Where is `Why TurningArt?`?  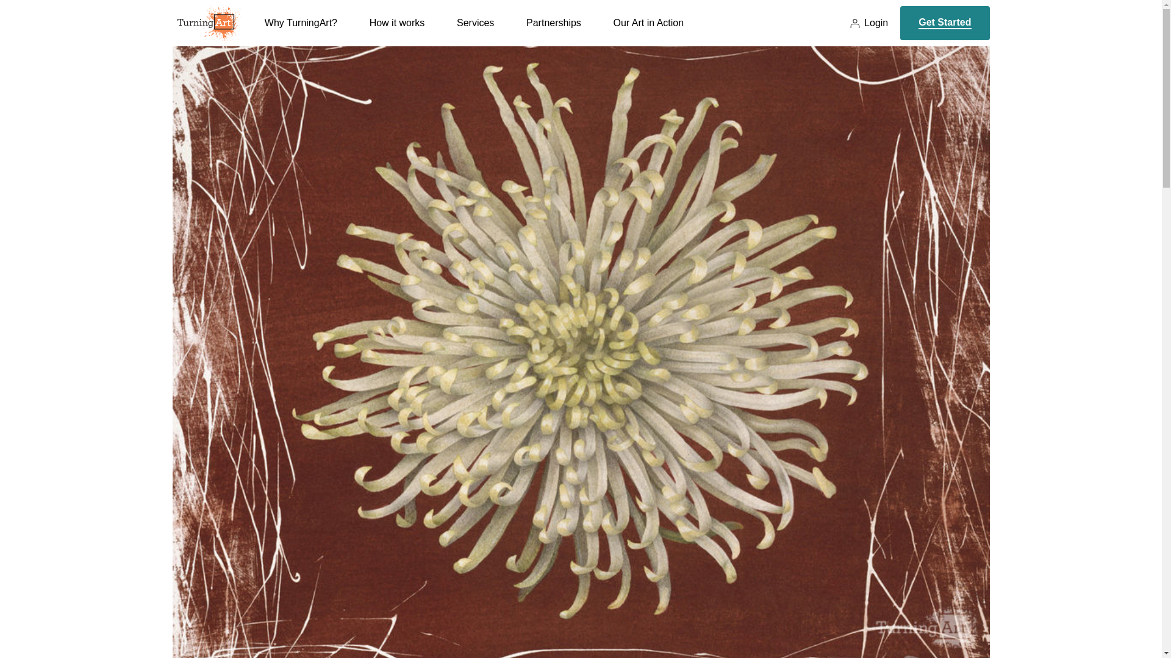
Why TurningArt? is located at coordinates (300, 31).